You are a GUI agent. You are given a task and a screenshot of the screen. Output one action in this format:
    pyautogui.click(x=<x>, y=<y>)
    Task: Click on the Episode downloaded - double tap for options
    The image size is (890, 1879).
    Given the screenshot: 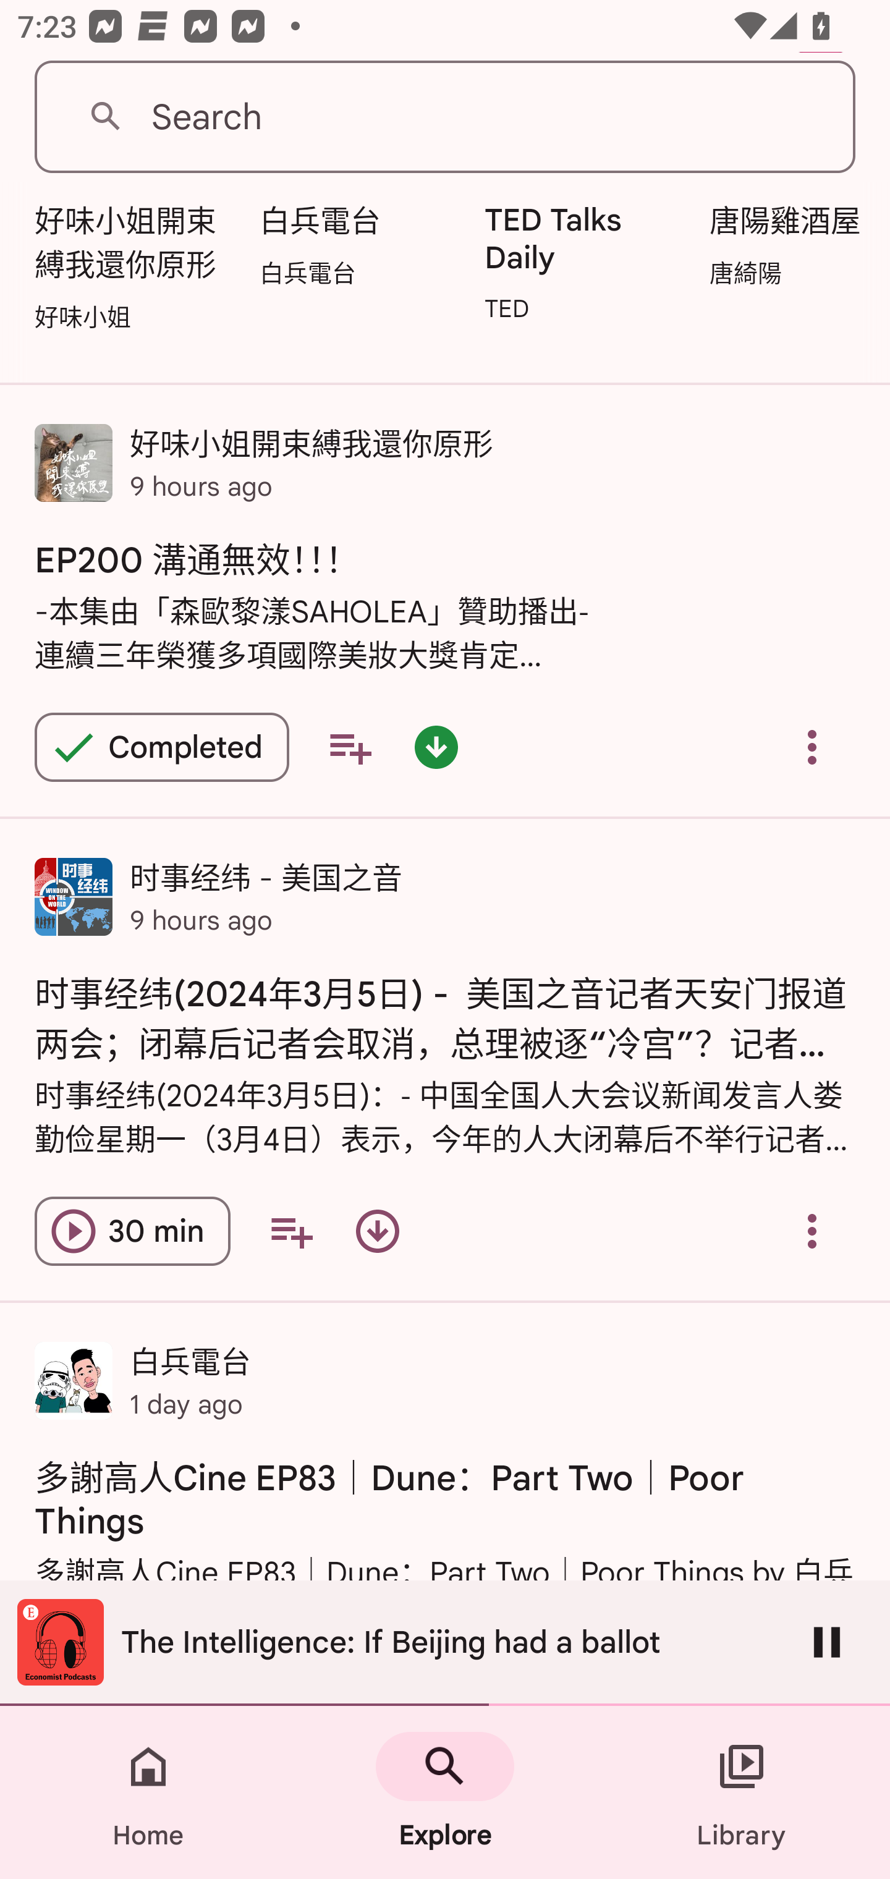 What is the action you would take?
    pyautogui.click(x=436, y=747)
    